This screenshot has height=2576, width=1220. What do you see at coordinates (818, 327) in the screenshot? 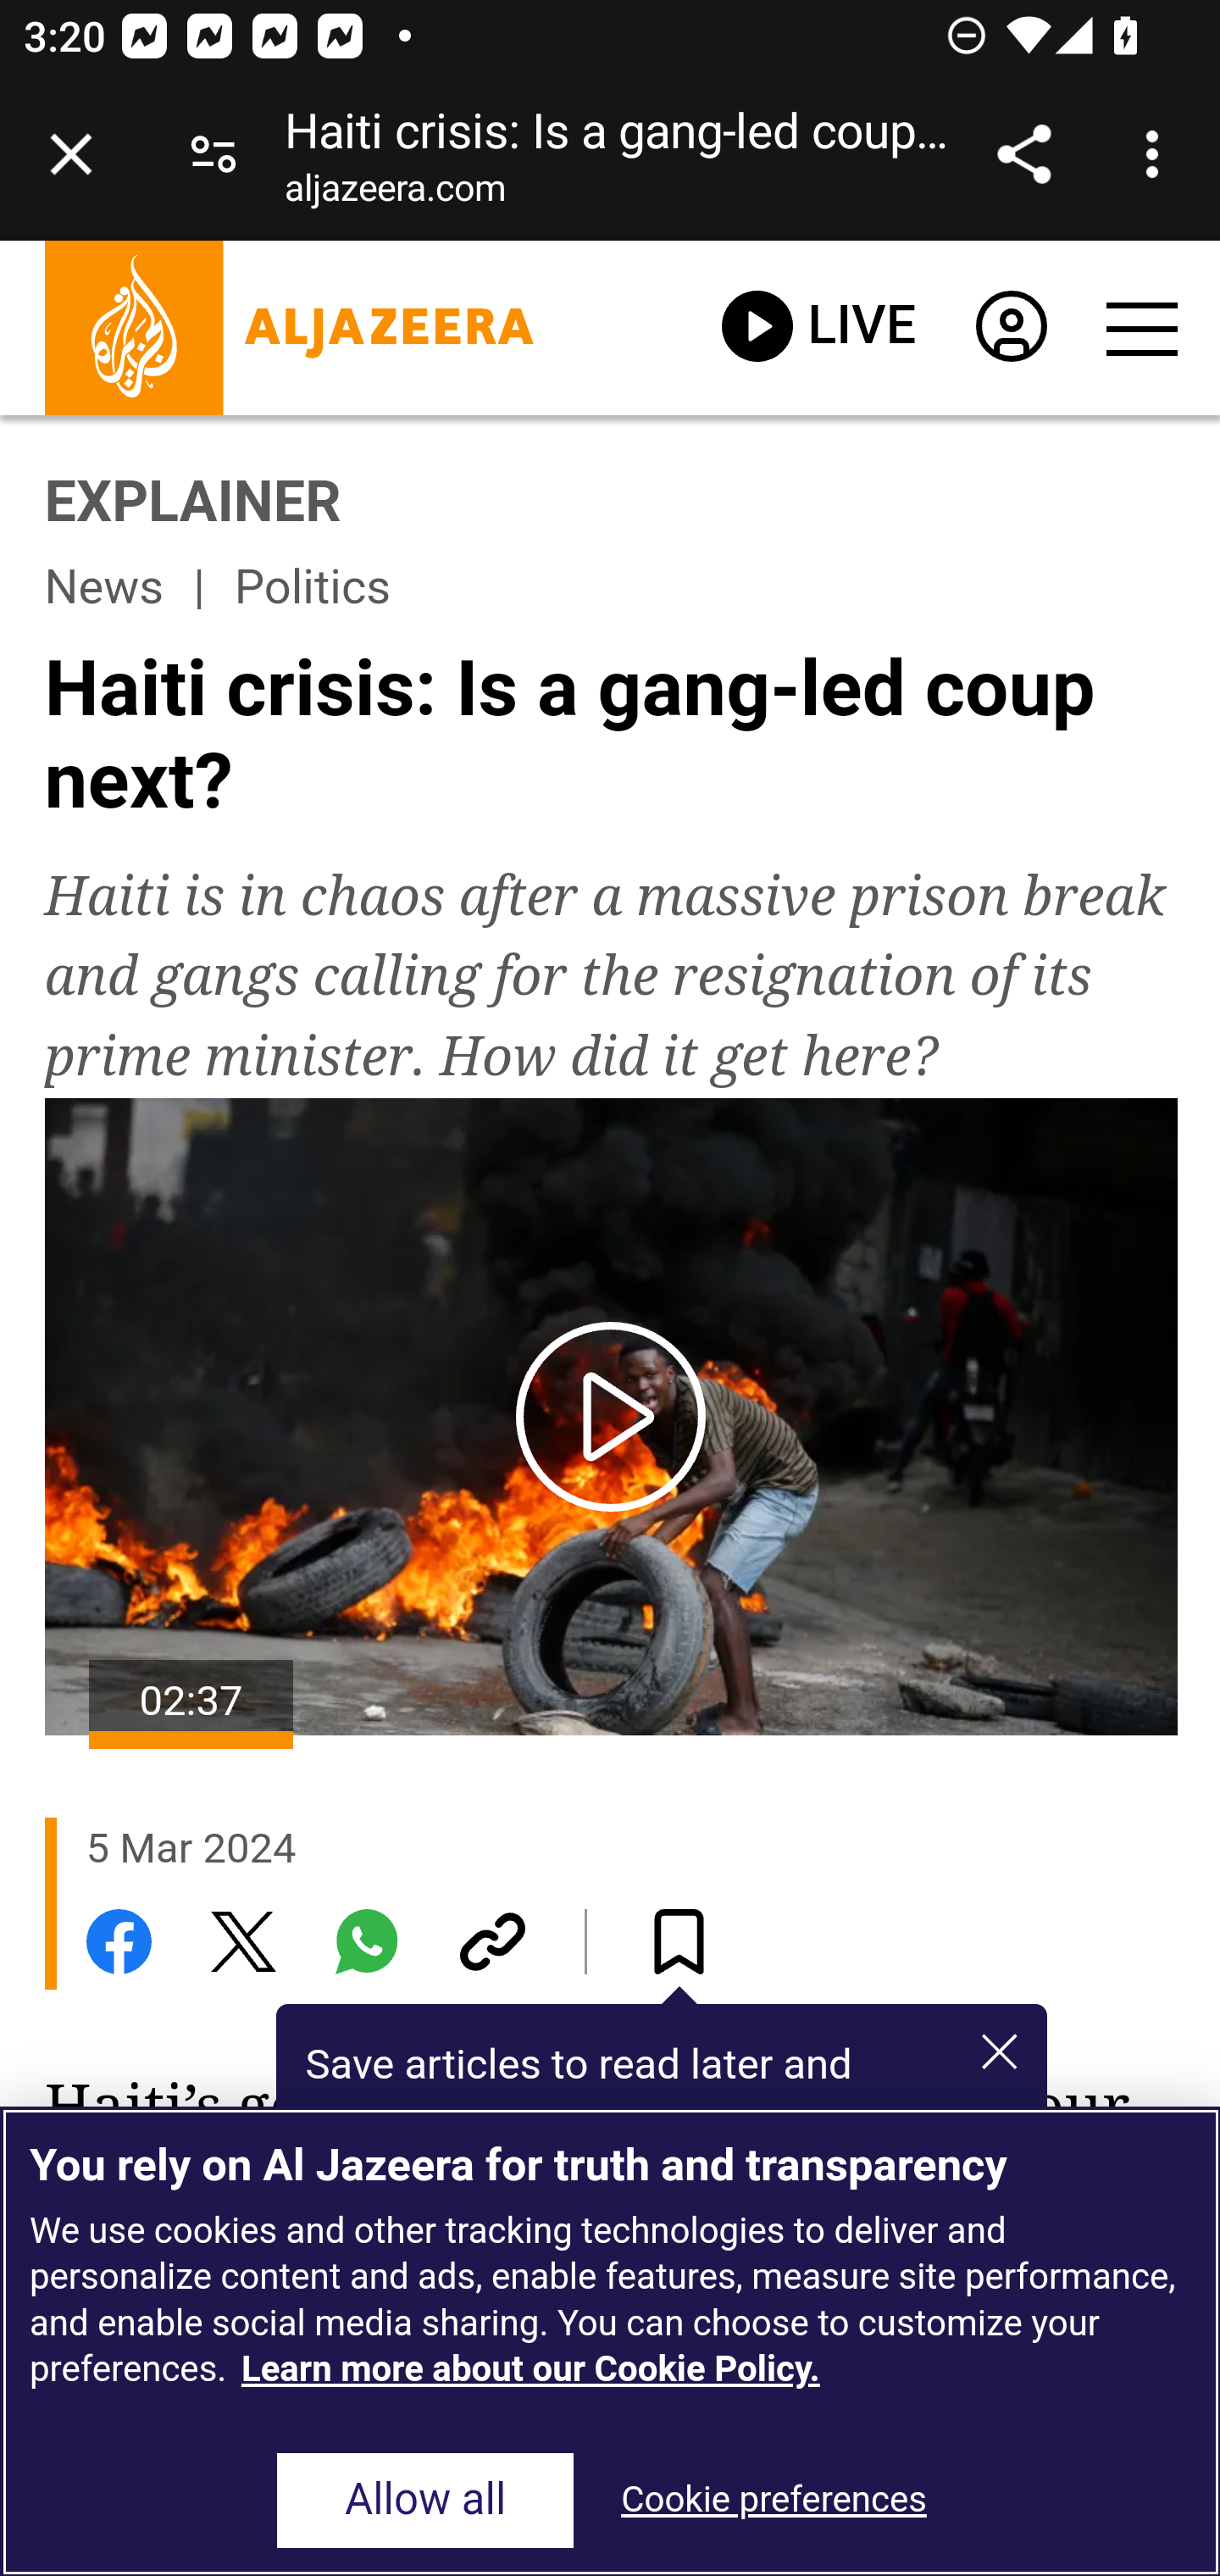
I see `link to live stream video player LIVE` at bounding box center [818, 327].